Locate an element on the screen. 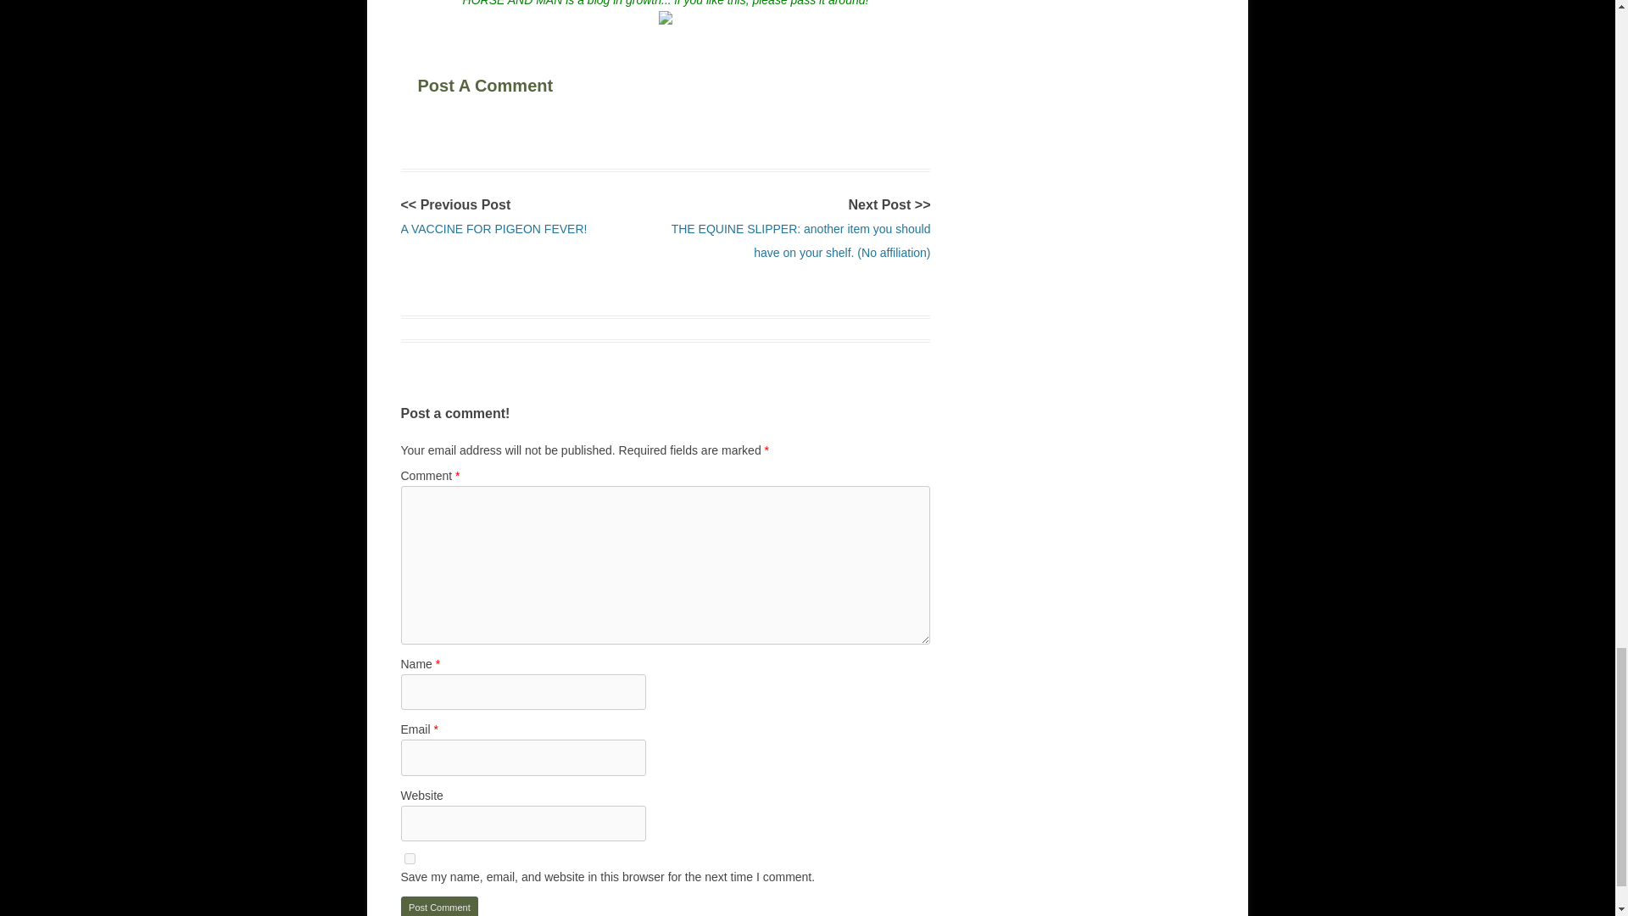  Post A Comment is located at coordinates (521, 83).